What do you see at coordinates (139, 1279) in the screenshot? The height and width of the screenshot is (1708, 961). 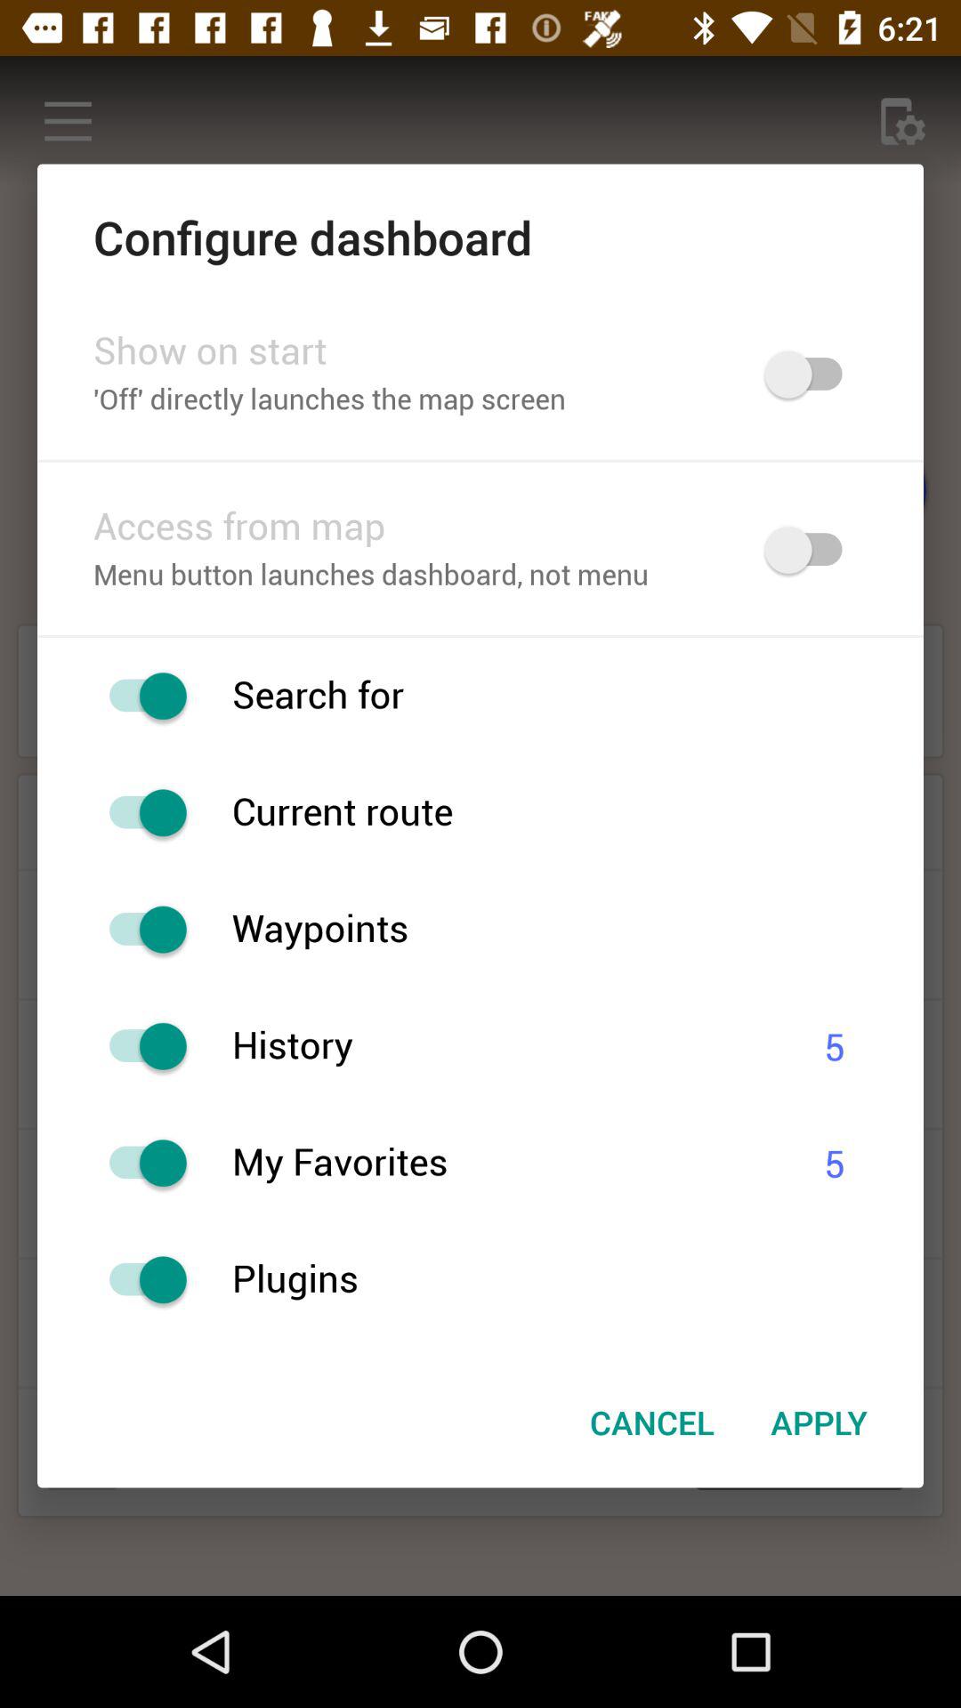 I see `switch plugins` at bounding box center [139, 1279].